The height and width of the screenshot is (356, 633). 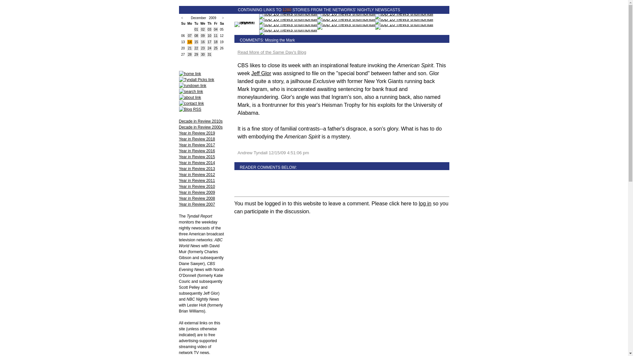 I want to click on 18, so click(x=216, y=42).